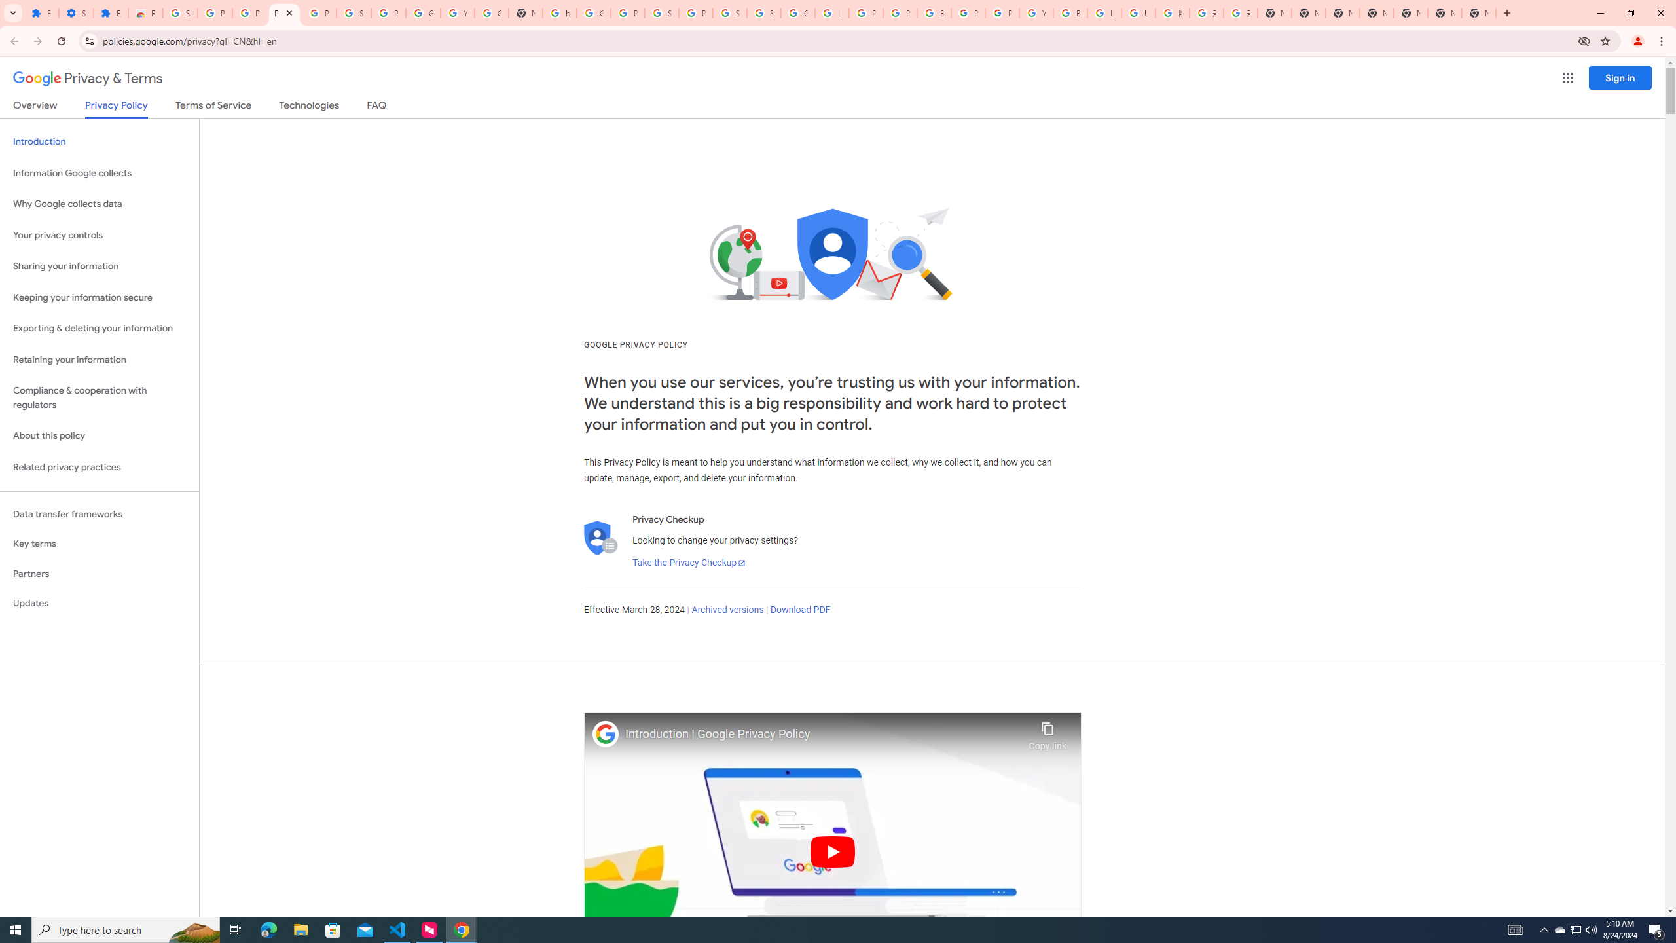  What do you see at coordinates (727, 610) in the screenshot?
I see `Archived versions` at bounding box center [727, 610].